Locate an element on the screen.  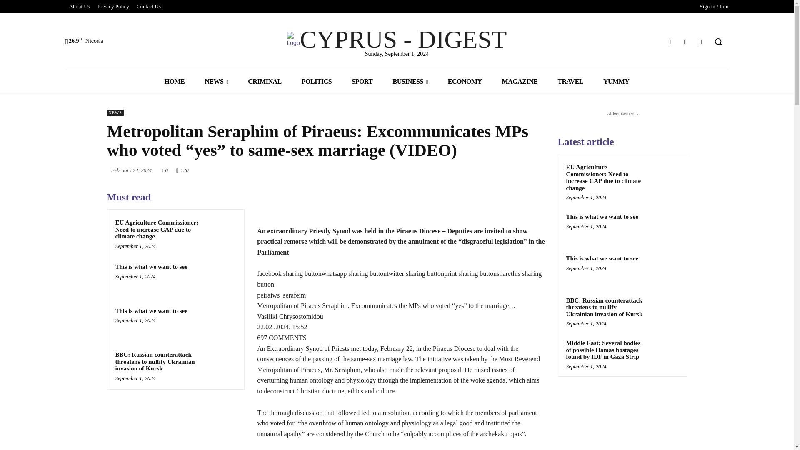
CYPRUS - DIGEST is located at coordinates (397, 39).